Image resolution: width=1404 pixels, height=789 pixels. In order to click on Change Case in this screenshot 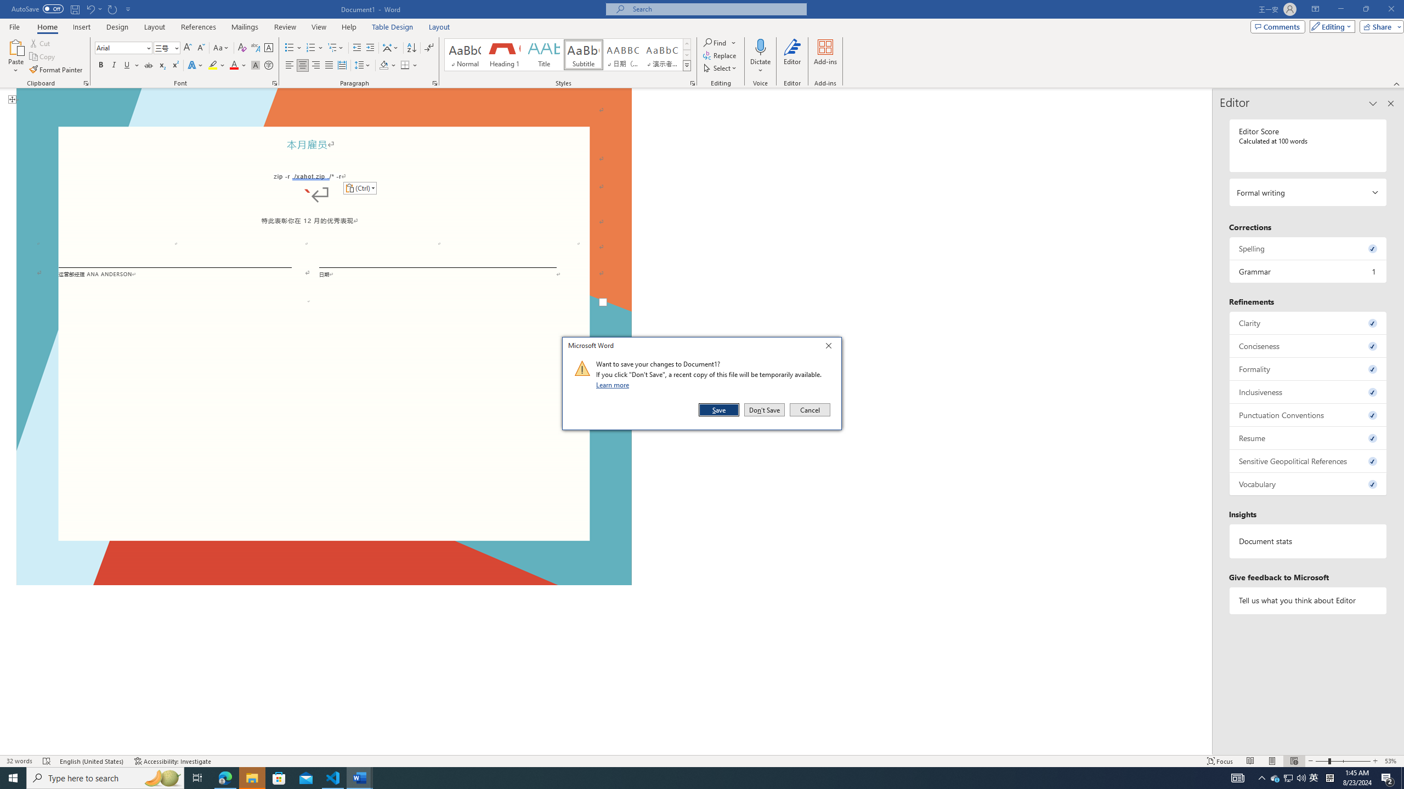, I will do `click(222, 48)`.